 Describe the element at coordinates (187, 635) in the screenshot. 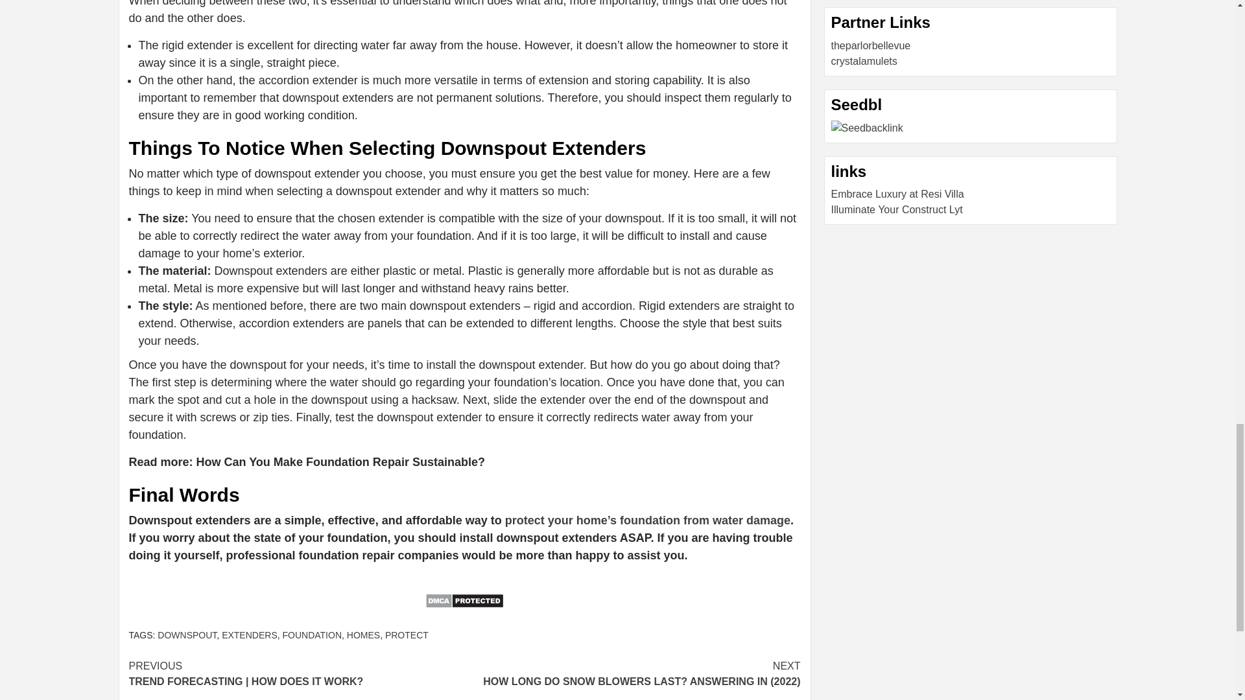

I see `DOWNSPOUT` at that location.